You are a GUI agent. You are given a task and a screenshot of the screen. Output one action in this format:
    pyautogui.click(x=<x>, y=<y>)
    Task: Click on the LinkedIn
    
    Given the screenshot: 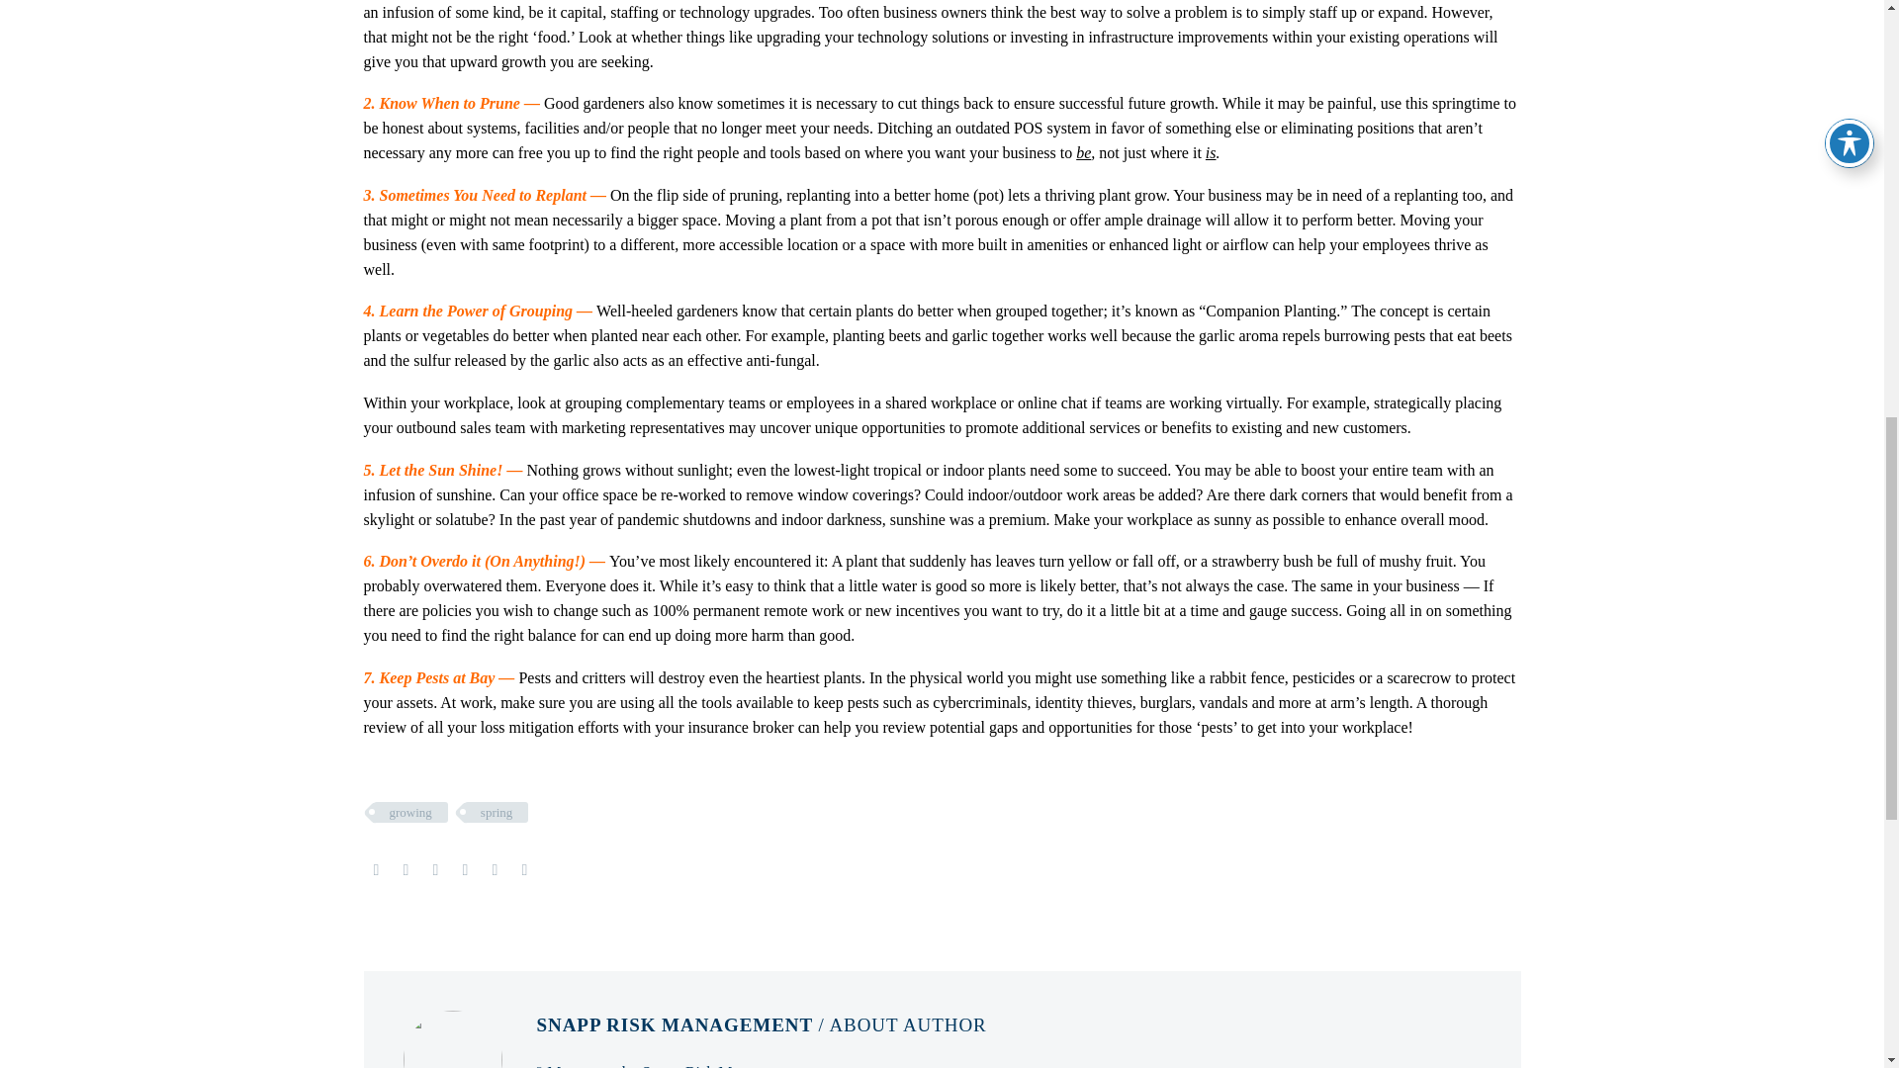 What is the action you would take?
    pyautogui.click(x=495, y=869)
    